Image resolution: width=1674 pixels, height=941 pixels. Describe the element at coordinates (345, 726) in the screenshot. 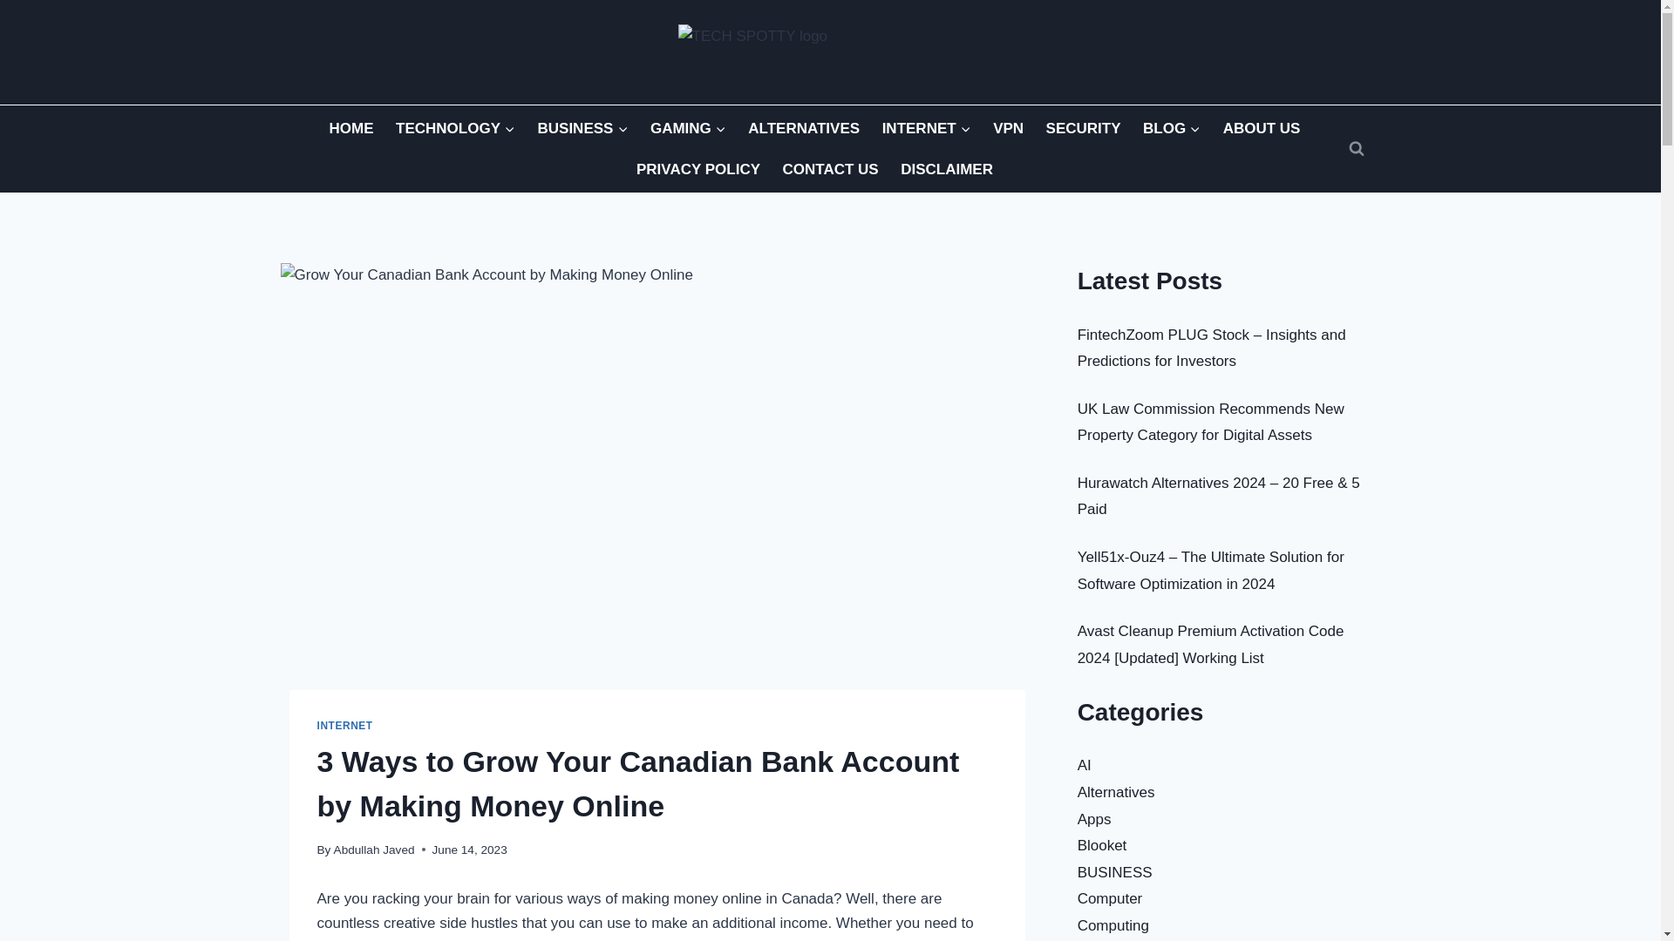

I see `INTERNET` at that location.